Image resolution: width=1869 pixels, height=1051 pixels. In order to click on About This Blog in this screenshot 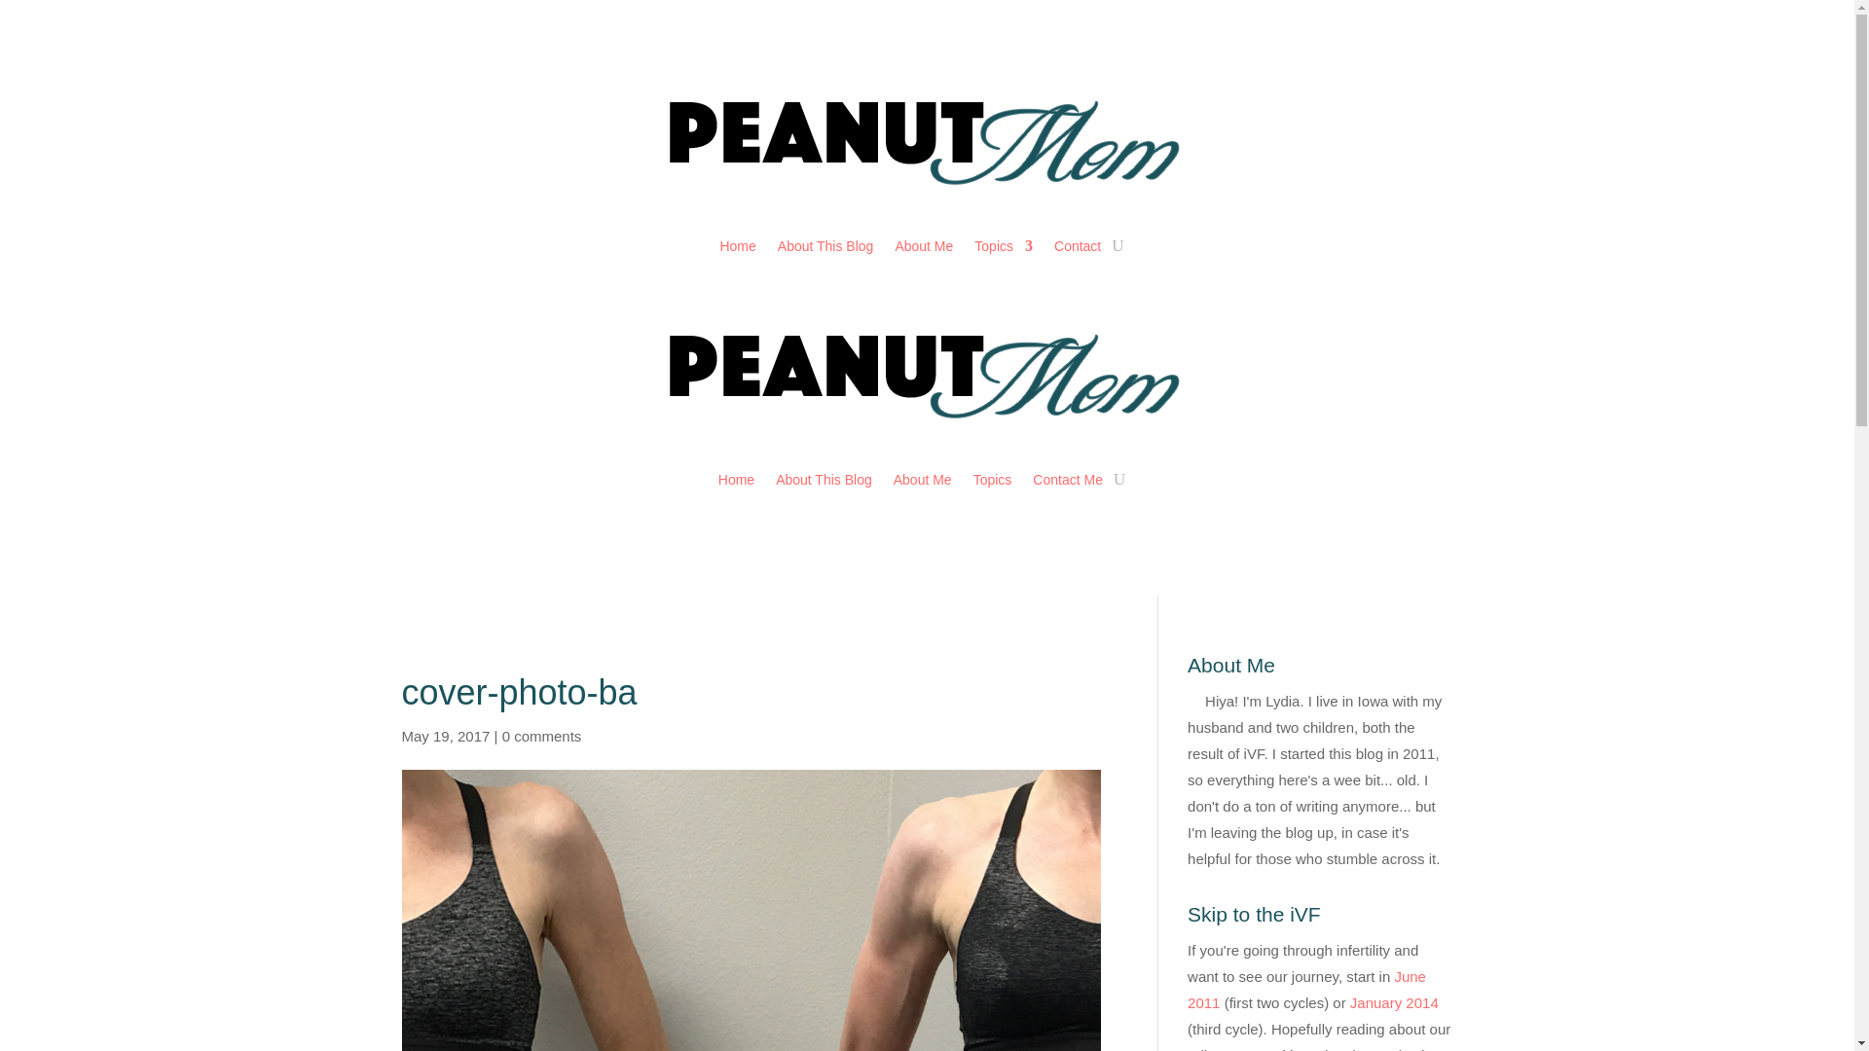, I will do `click(825, 245)`.